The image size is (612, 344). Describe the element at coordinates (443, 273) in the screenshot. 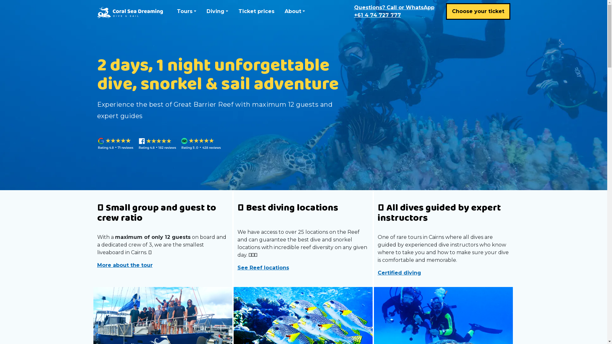

I see `Certified diving` at that location.